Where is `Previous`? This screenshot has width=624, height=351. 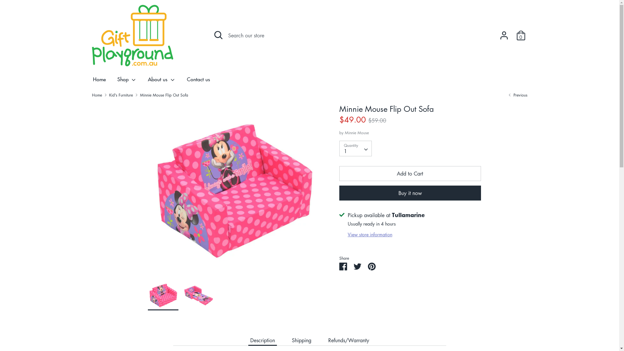 Previous is located at coordinates (517, 95).